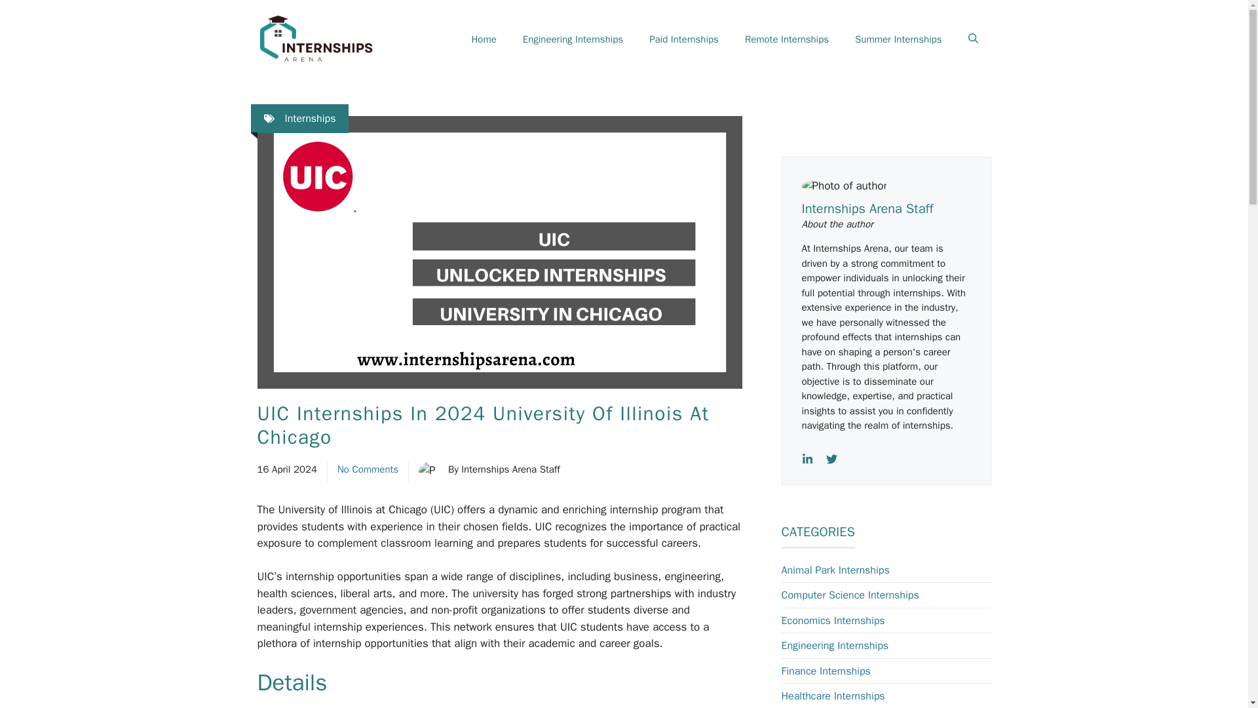 Image resolution: width=1258 pixels, height=708 pixels. Describe the element at coordinates (786, 39) in the screenshot. I see `Remote Internships` at that location.